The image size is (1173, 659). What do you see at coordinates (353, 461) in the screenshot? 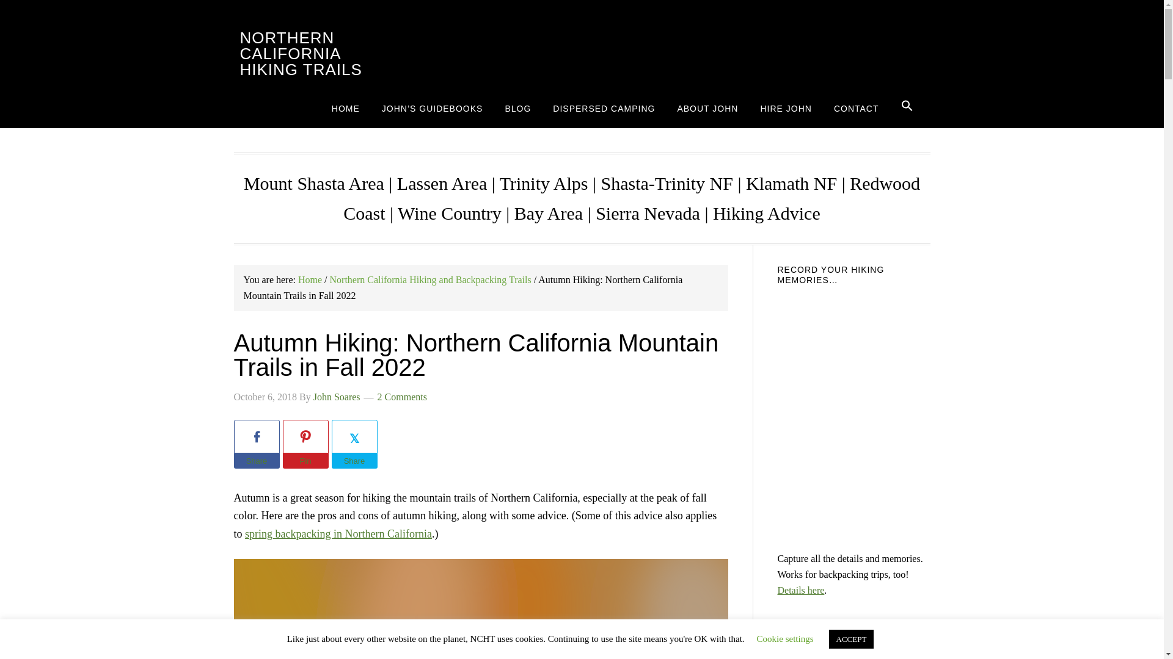
I see `Share` at bounding box center [353, 461].